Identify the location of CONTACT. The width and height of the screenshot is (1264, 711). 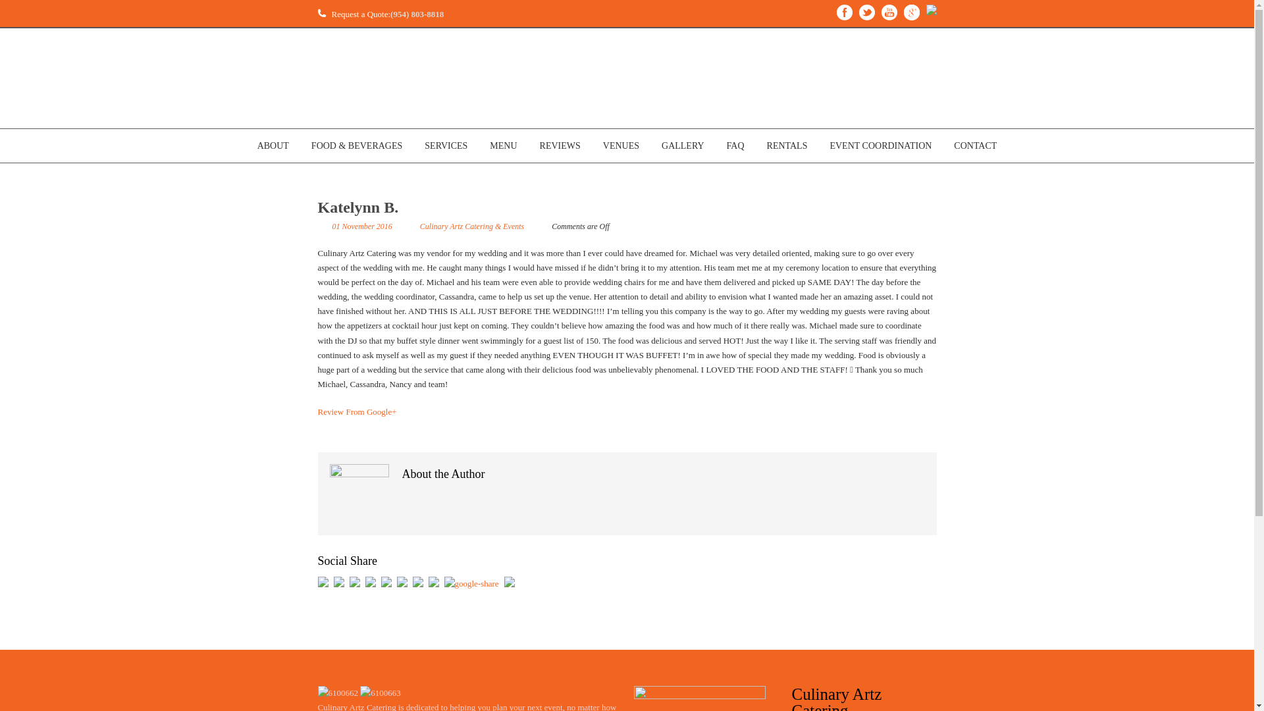
(976, 146).